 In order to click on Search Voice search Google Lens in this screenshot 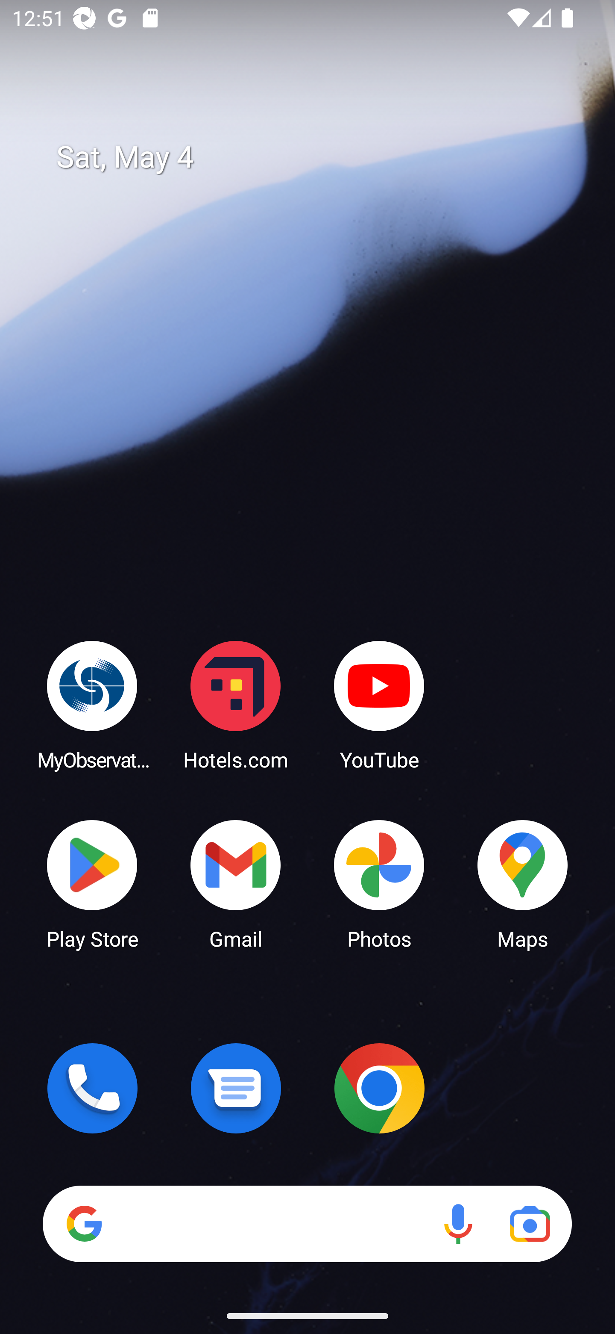, I will do `click(307, 1224)`.